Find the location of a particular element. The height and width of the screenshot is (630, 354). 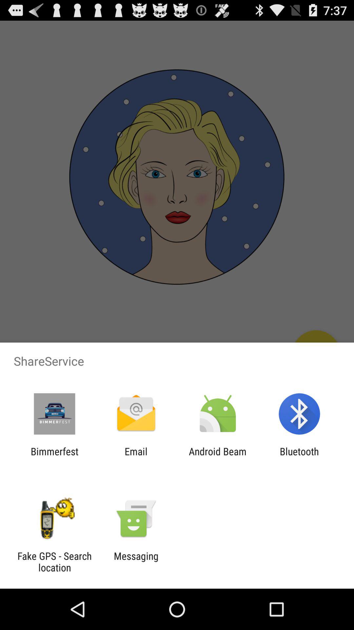

tap the icon next to the email app is located at coordinates (218, 457).